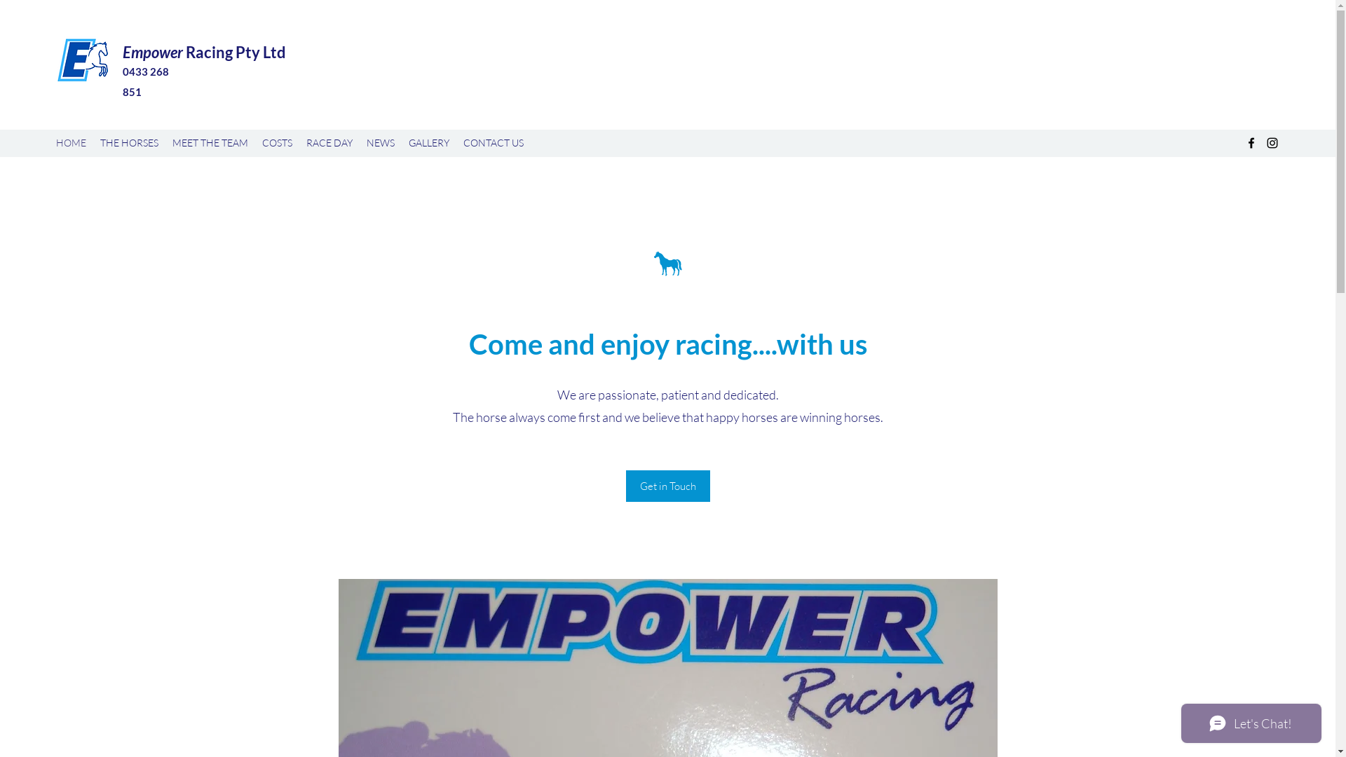 This screenshot has height=757, width=1346. I want to click on HOME, so click(72, 143).